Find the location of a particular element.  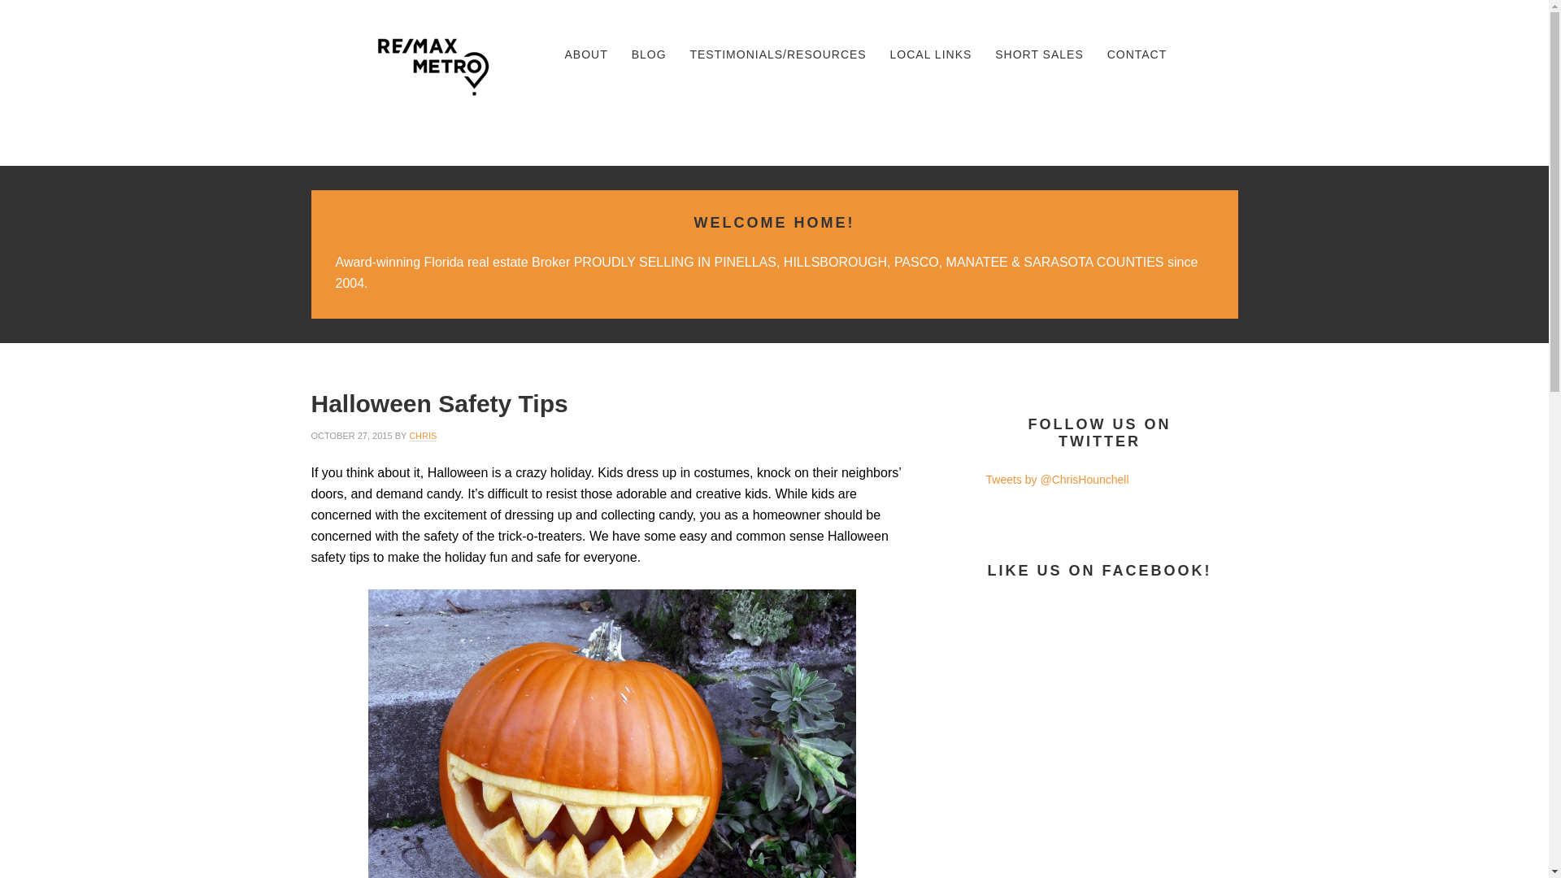

CONTACT is located at coordinates (1137, 54).